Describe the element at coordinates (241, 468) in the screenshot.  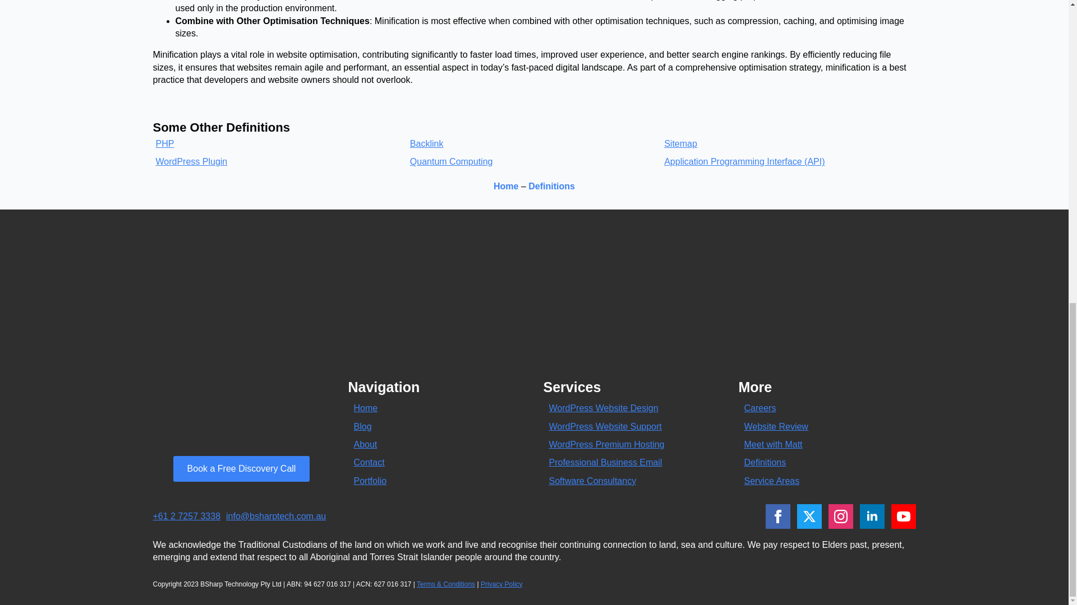
I see `Book a Free Discovery Call` at that location.